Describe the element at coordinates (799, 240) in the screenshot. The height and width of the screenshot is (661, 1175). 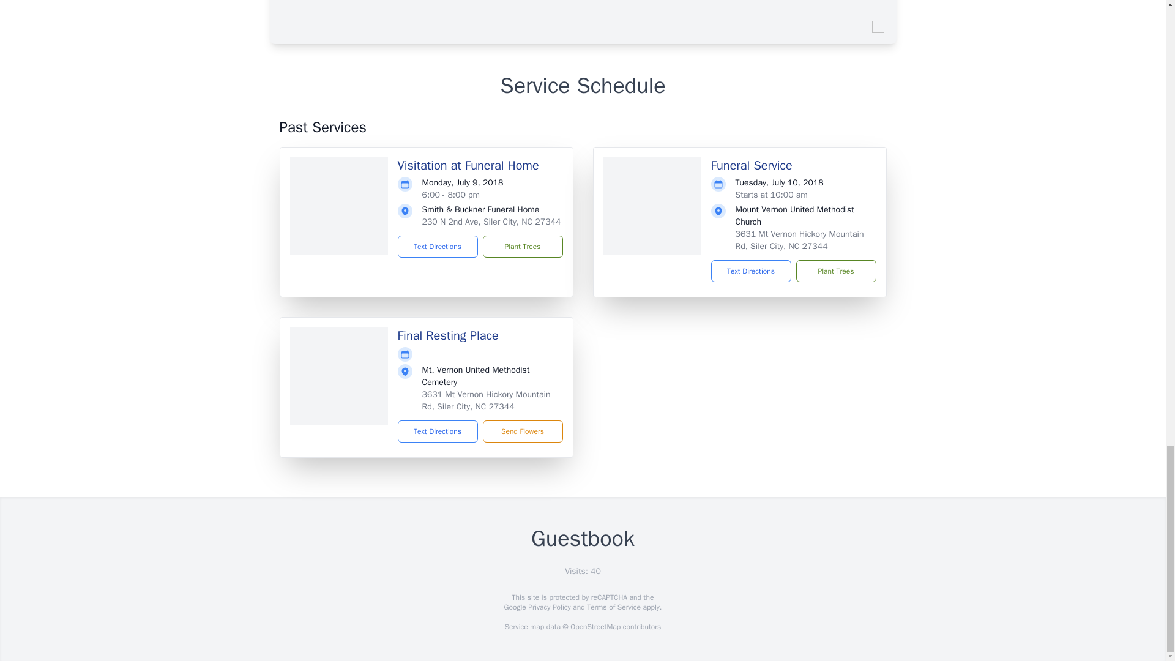
I see `3631 Mt Vernon Hickory Mountain Rd, Siler City, NC 27344` at that location.